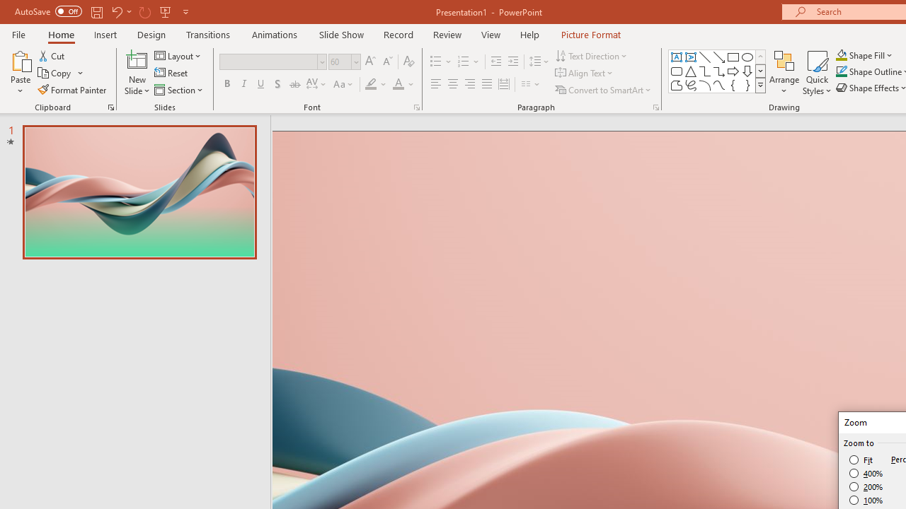  What do you see at coordinates (463, 62) in the screenshot?
I see `Numbering` at bounding box center [463, 62].